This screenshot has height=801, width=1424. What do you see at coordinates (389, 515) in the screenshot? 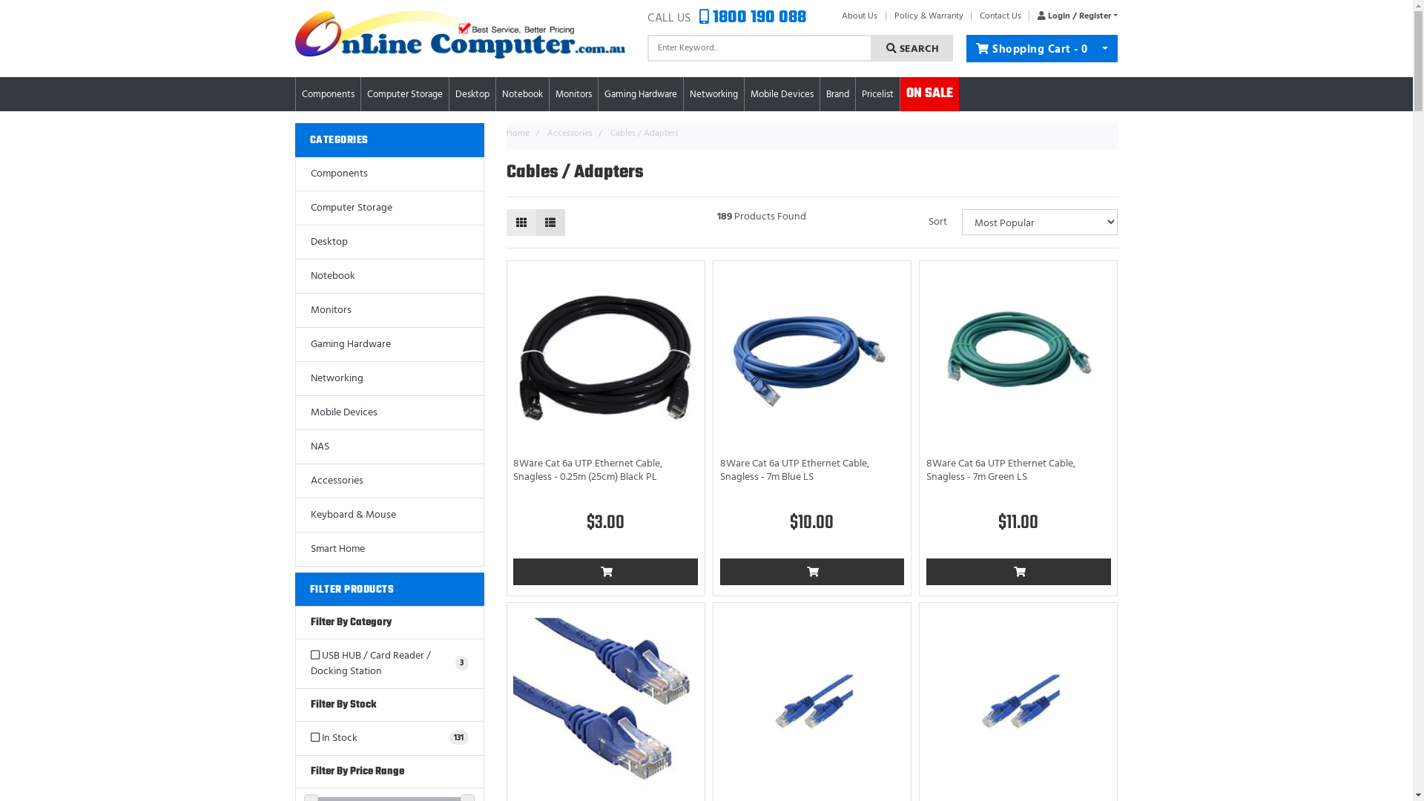
I see `Keyboard & Mouse` at bounding box center [389, 515].